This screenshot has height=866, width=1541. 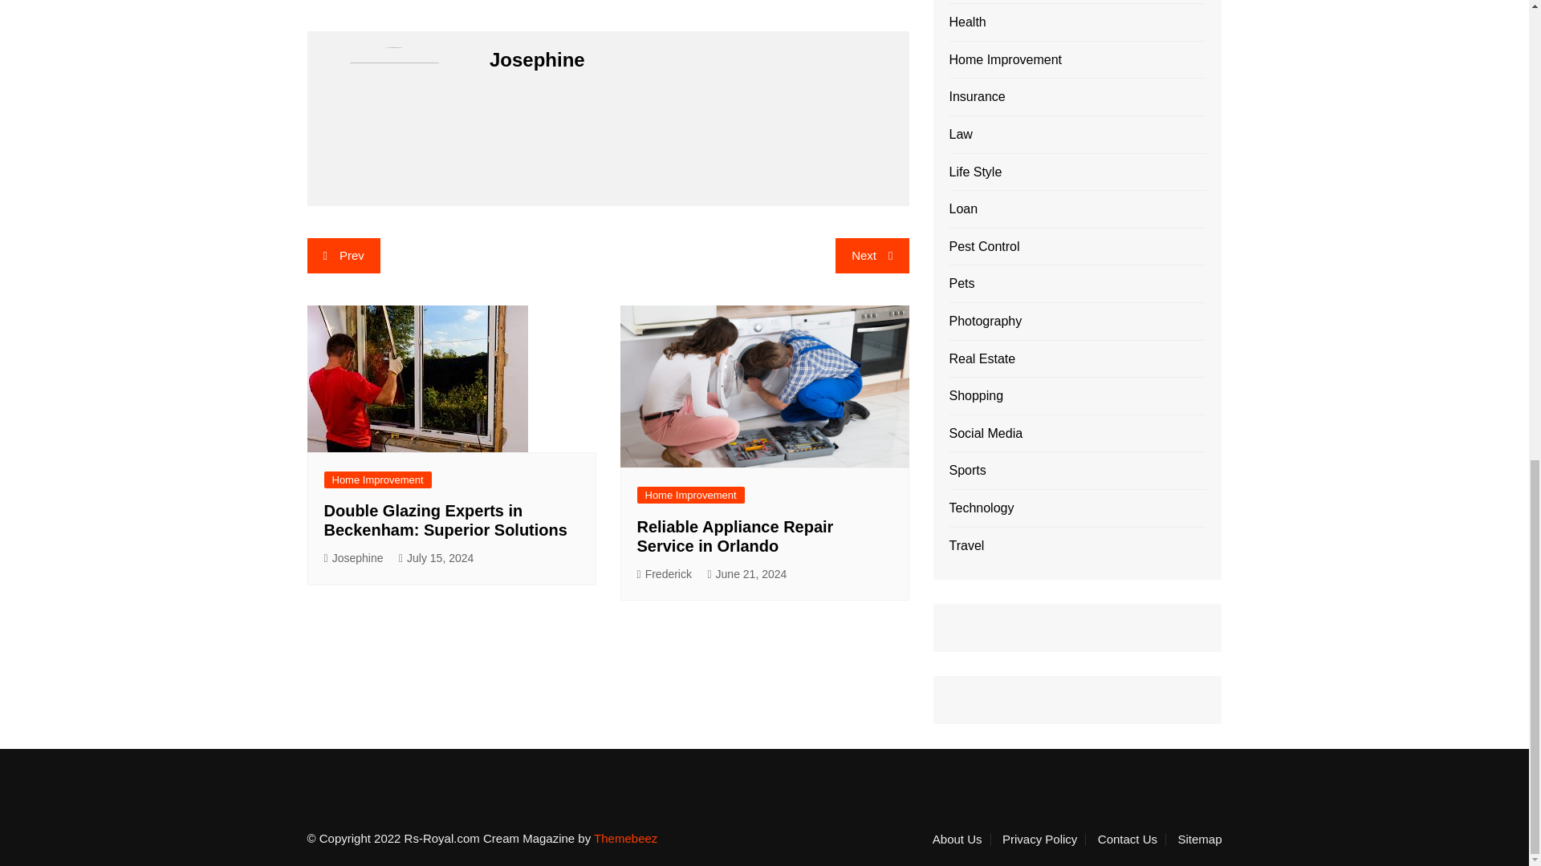 I want to click on Home Improvement, so click(x=377, y=480).